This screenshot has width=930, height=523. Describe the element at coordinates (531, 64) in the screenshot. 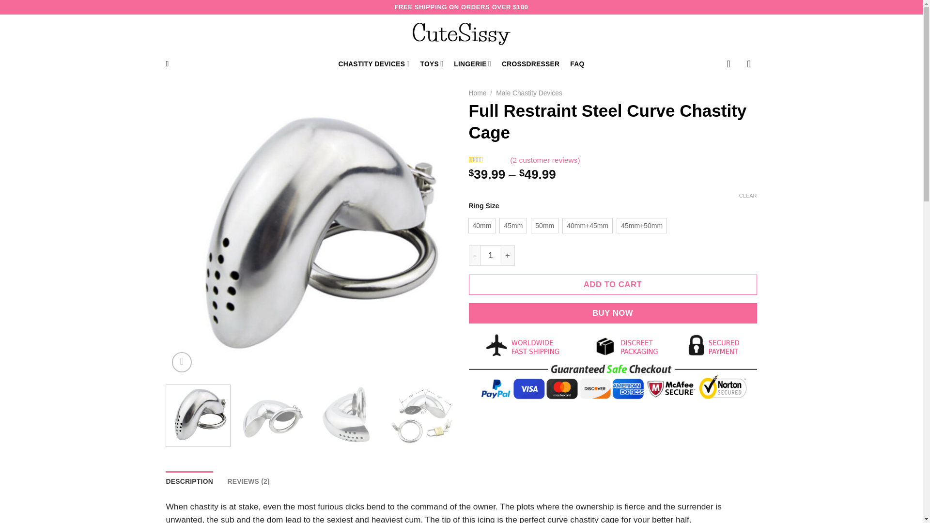

I see `CROSSDRESSER` at that location.